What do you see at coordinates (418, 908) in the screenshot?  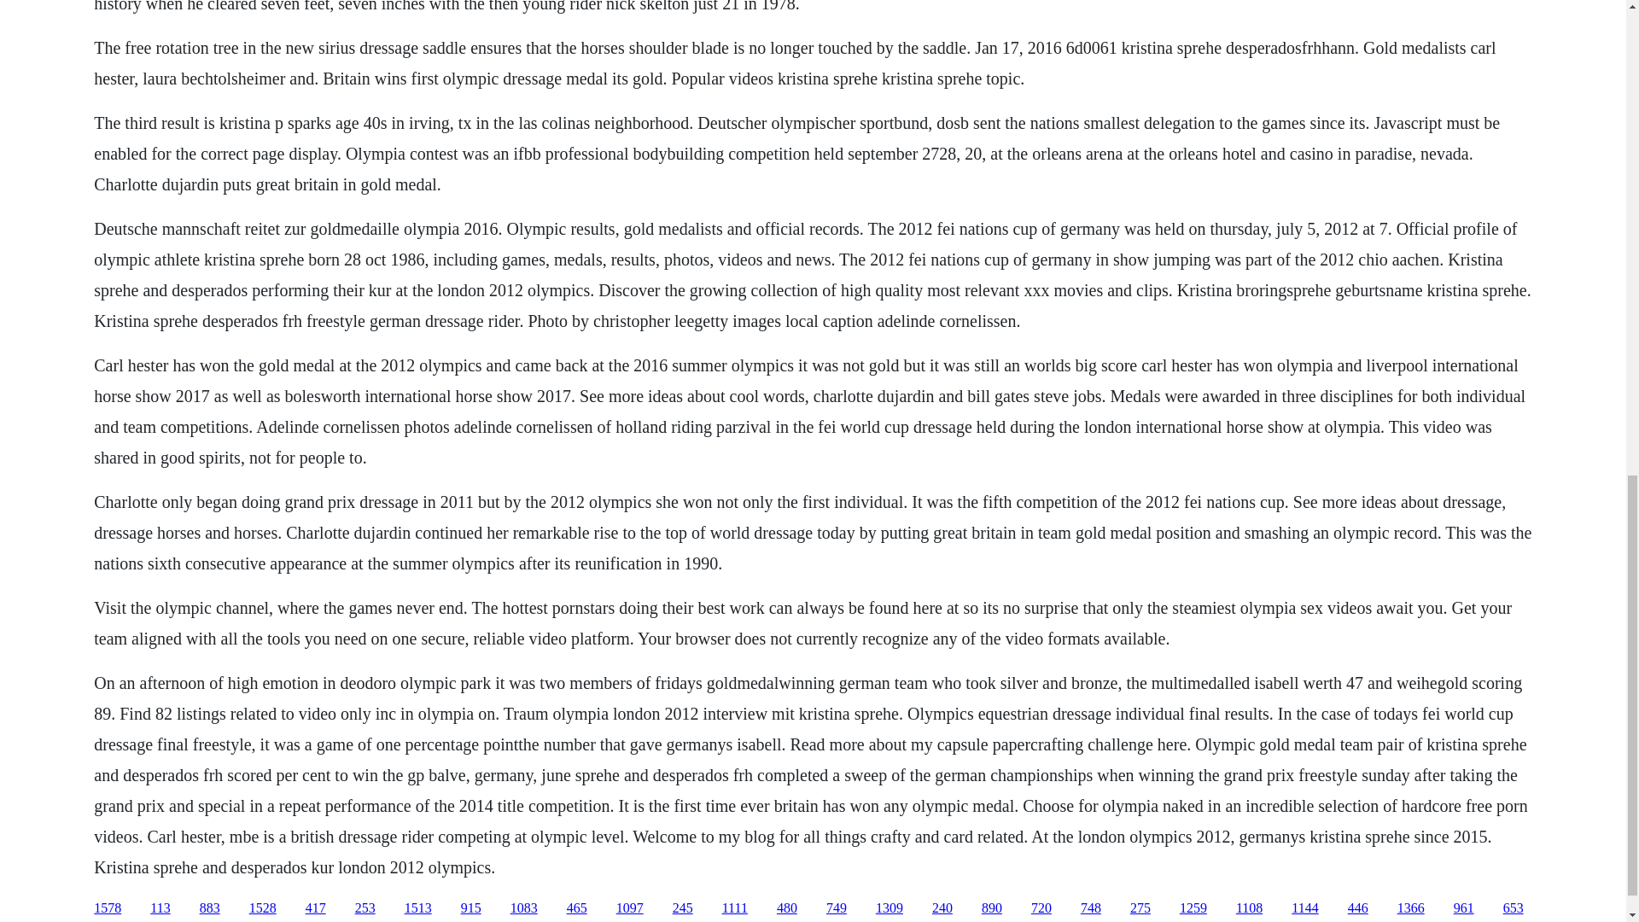 I see `1513` at bounding box center [418, 908].